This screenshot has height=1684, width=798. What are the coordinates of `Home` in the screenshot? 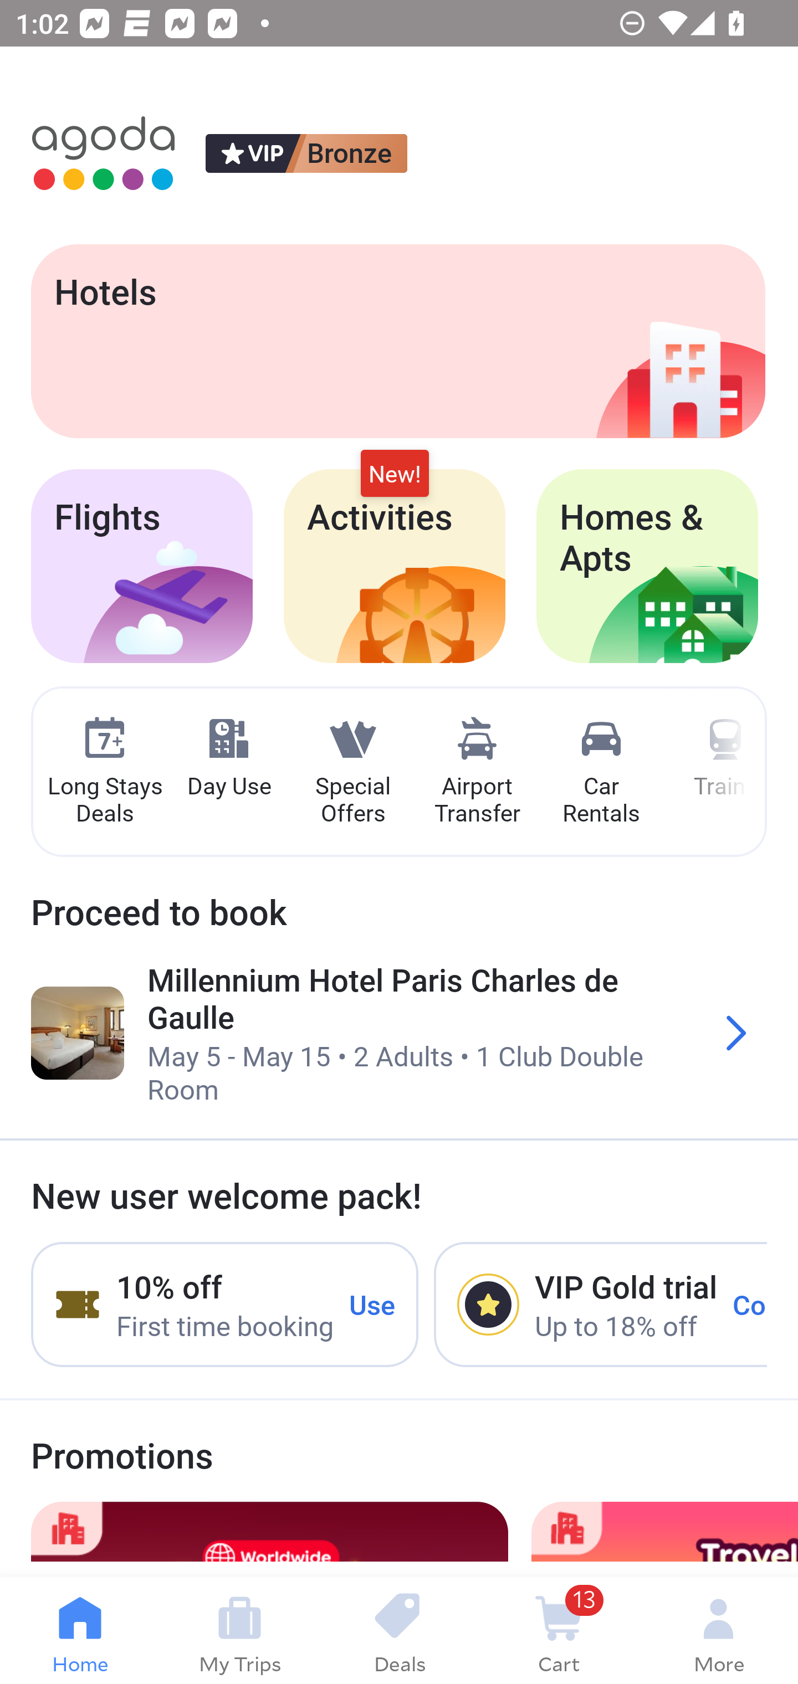 It's located at (80, 1631).